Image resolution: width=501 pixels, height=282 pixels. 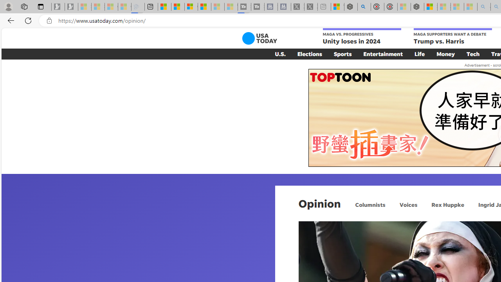 I want to click on Overview, so click(x=191, y=7).